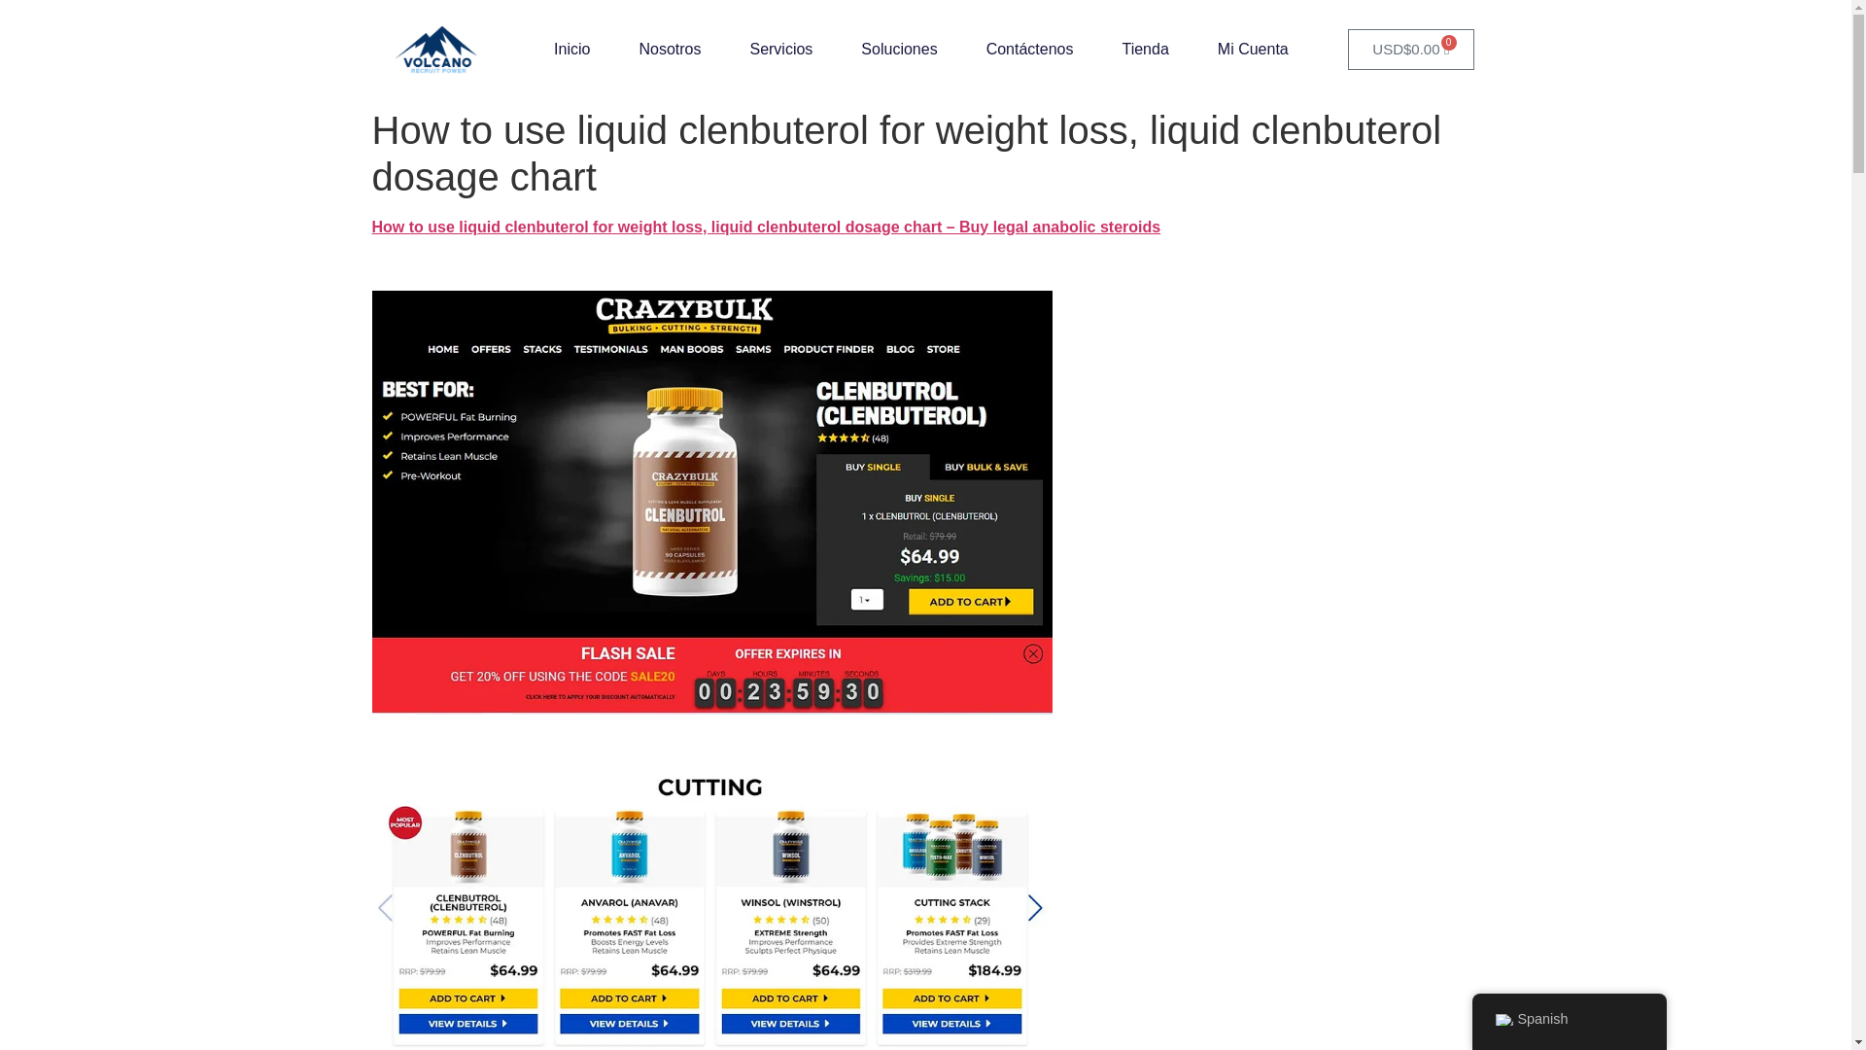 This screenshot has height=1050, width=1866. What do you see at coordinates (669, 50) in the screenshot?
I see `Nosotros` at bounding box center [669, 50].